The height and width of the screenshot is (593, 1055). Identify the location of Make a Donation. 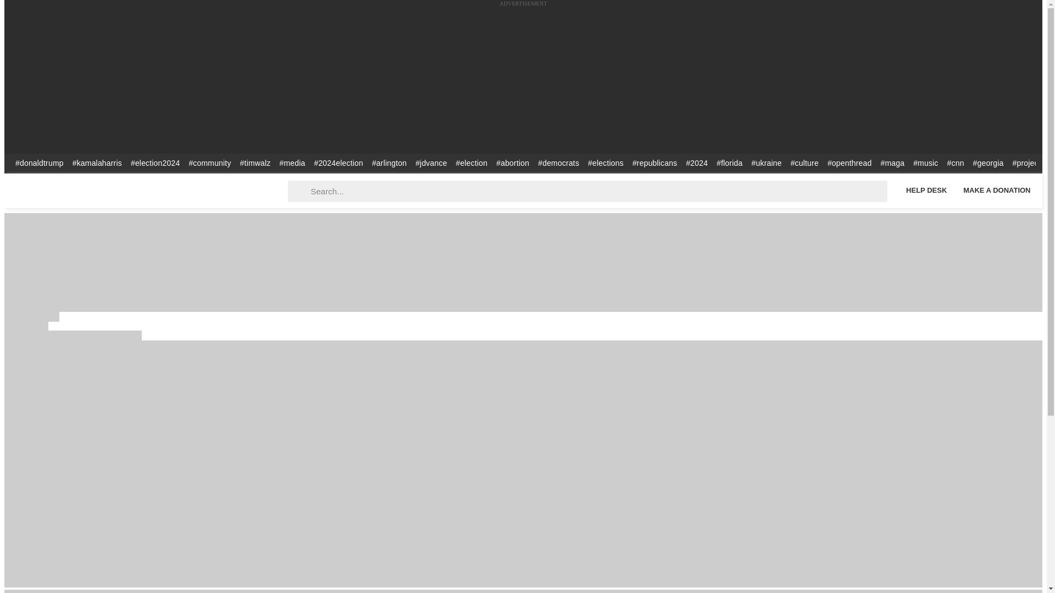
(997, 190).